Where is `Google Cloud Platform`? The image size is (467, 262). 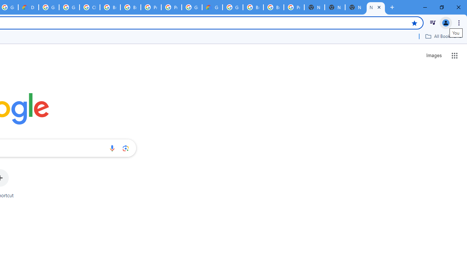
Google Cloud Platform is located at coordinates (233, 7).